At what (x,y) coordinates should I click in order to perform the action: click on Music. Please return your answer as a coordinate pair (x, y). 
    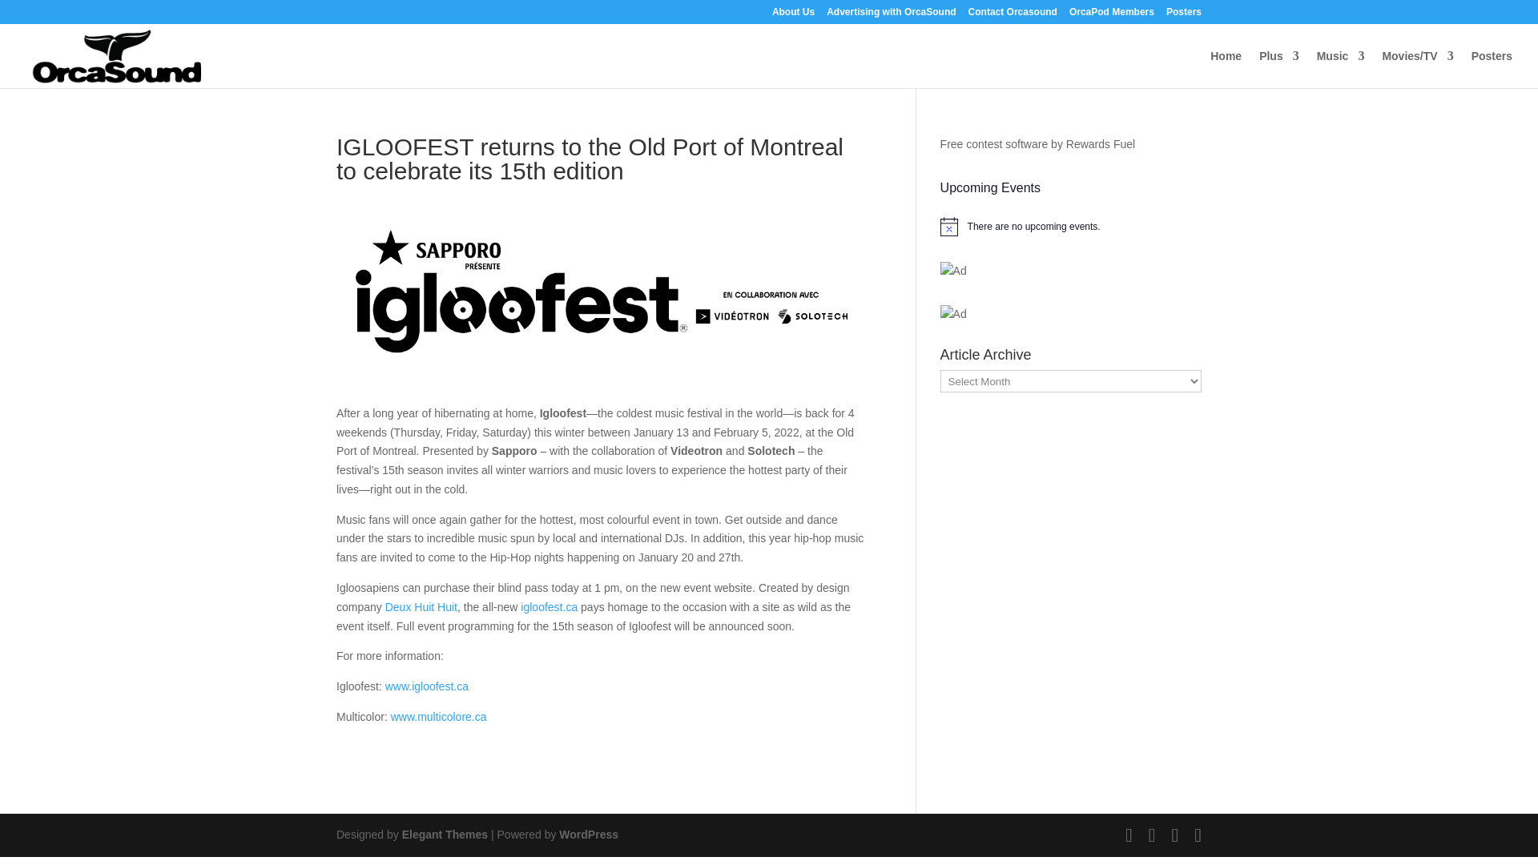
    Looking at the image, I should click on (1341, 69).